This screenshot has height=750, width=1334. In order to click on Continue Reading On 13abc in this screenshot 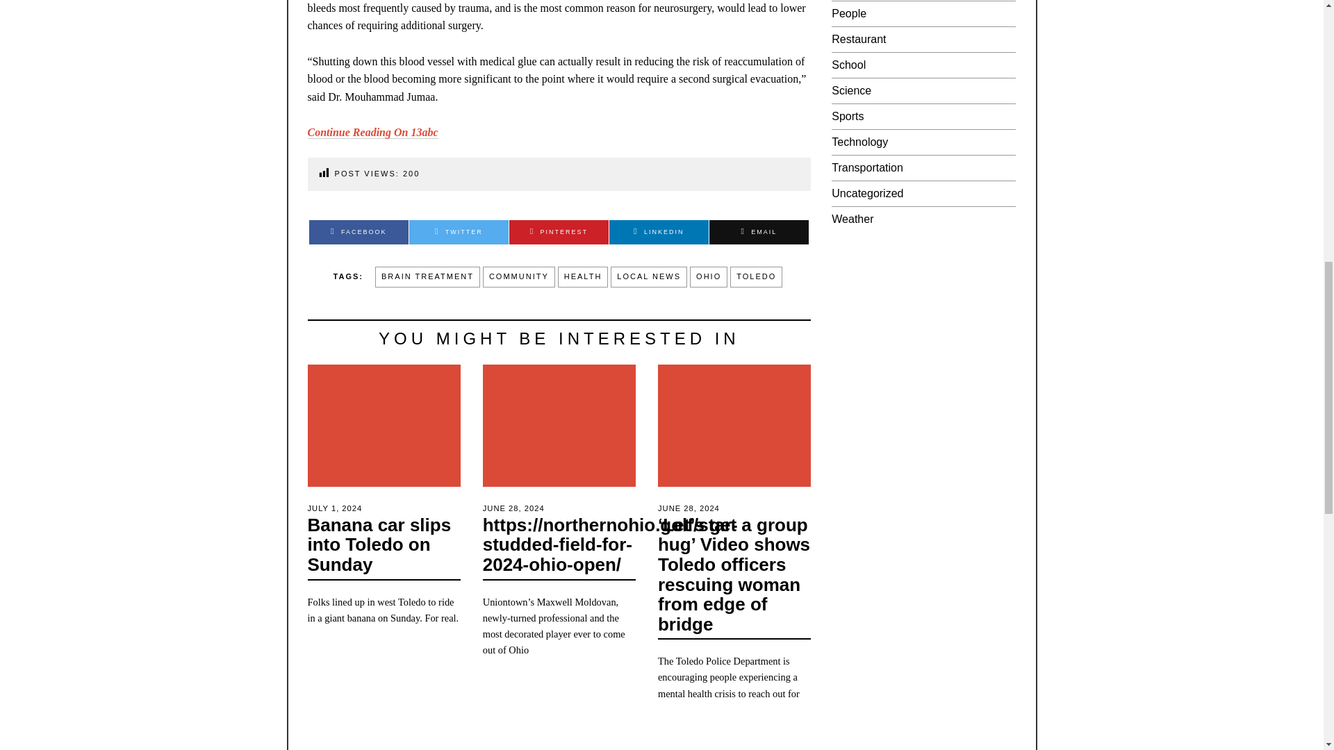, I will do `click(372, 132)`.